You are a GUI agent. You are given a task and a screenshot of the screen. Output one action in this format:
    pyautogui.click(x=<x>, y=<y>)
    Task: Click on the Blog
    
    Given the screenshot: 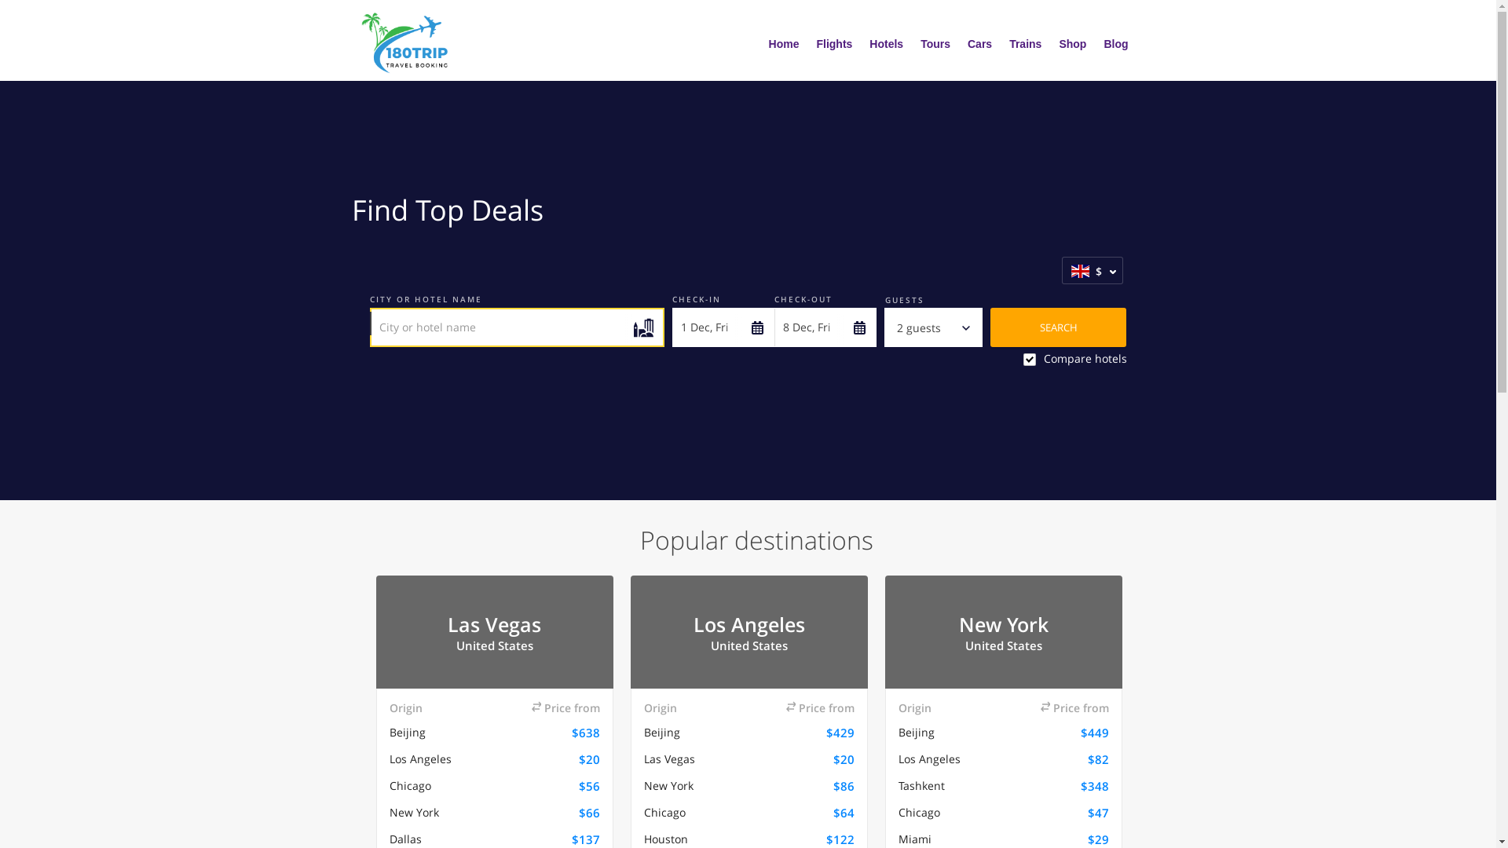 What is the action you would take?
    pyautogui.click(x=1115, y=45)
    